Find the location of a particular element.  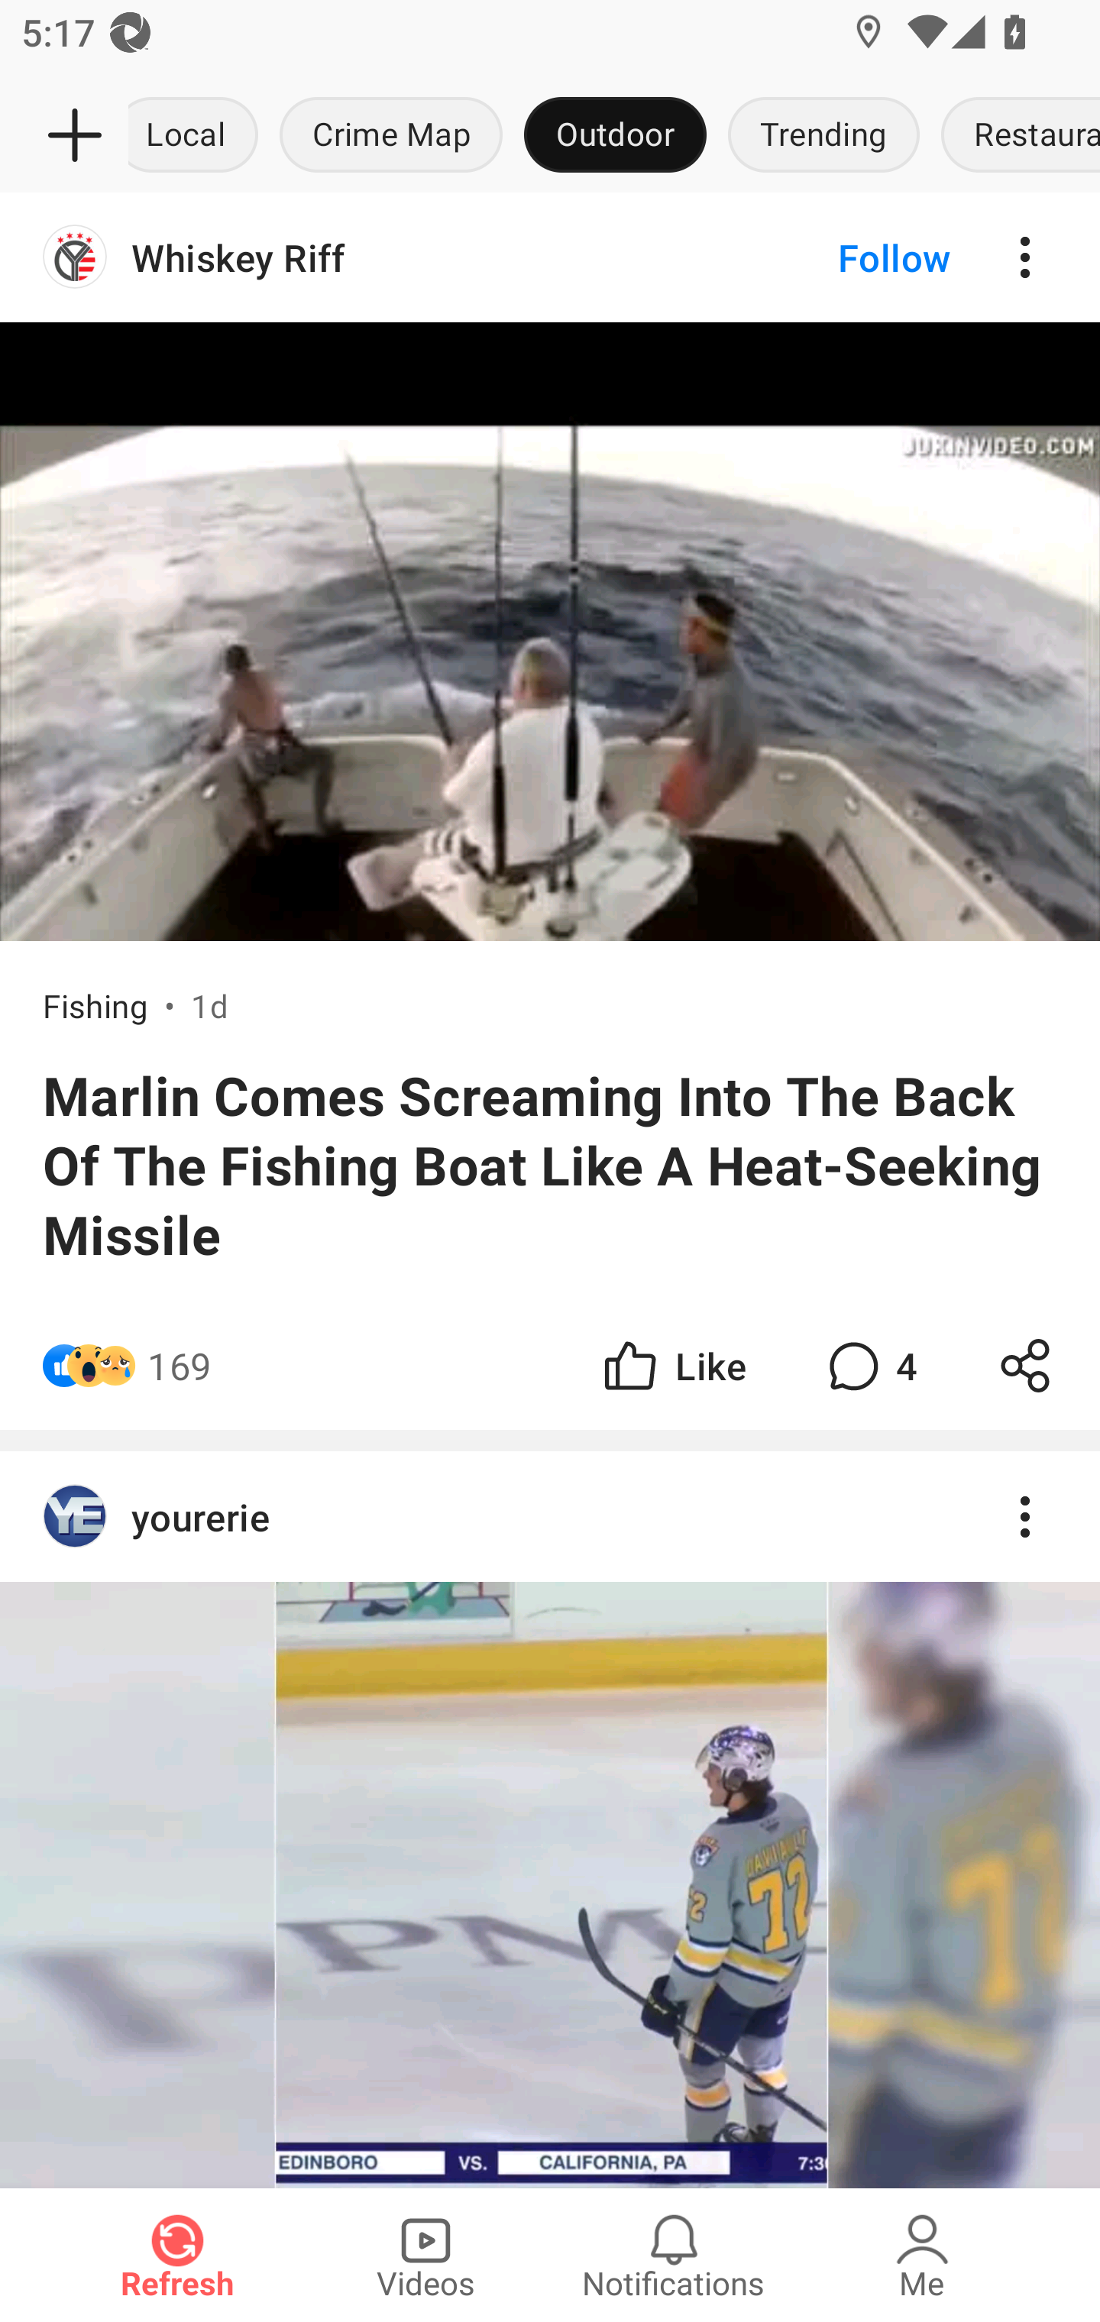

Whiskey Riff Follow is located at coordinates (550, 257).